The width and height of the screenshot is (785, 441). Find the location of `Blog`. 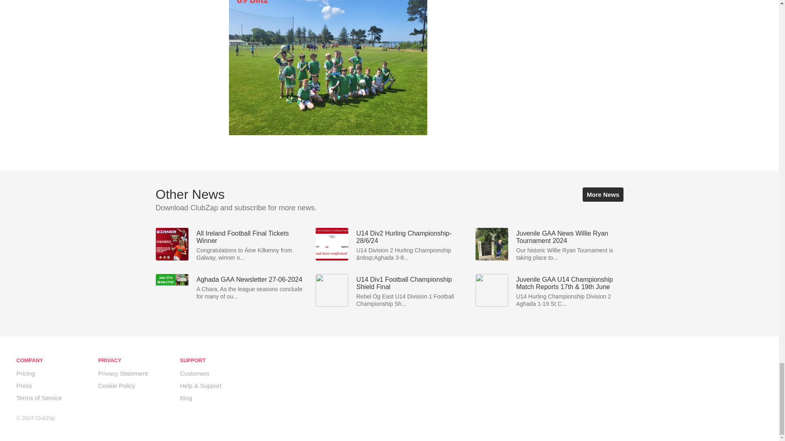

Blog is located at coordinates (186, 398).